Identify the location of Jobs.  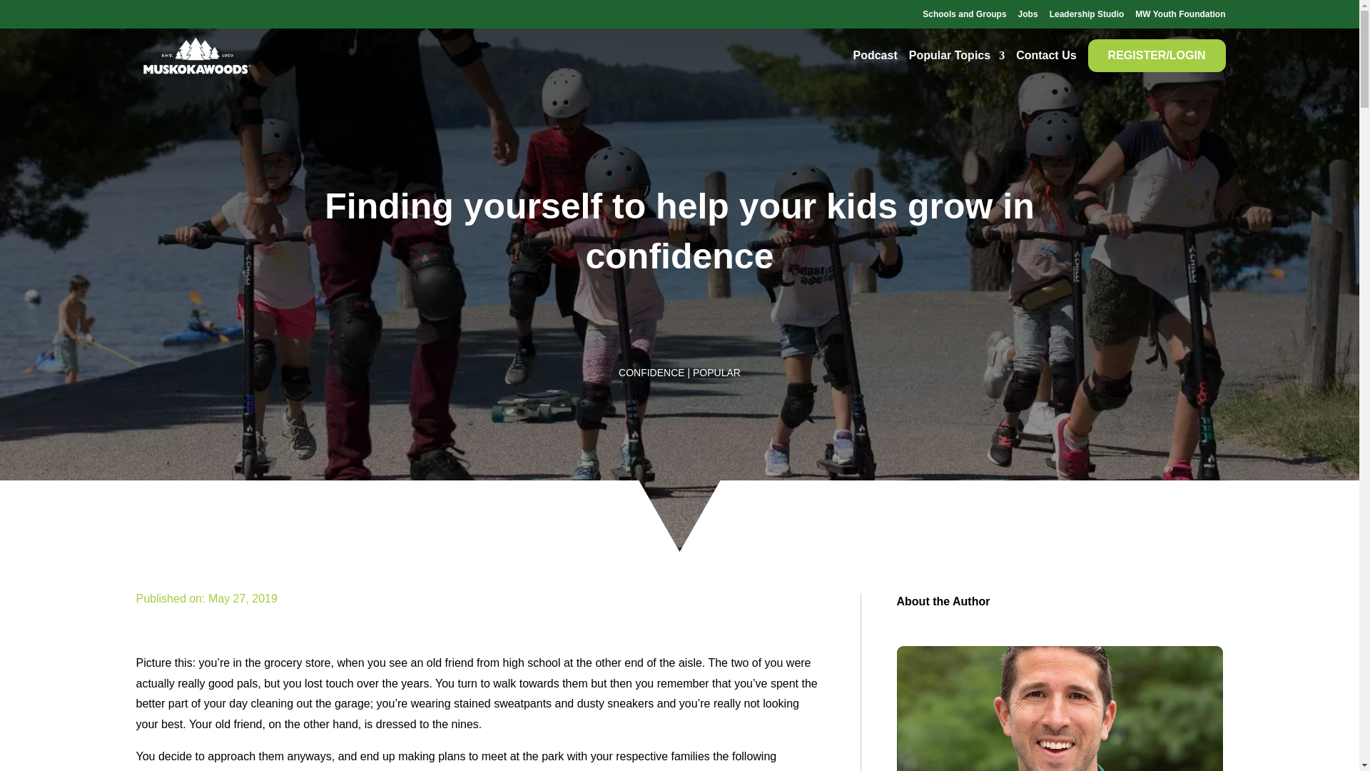
(1027, 16).